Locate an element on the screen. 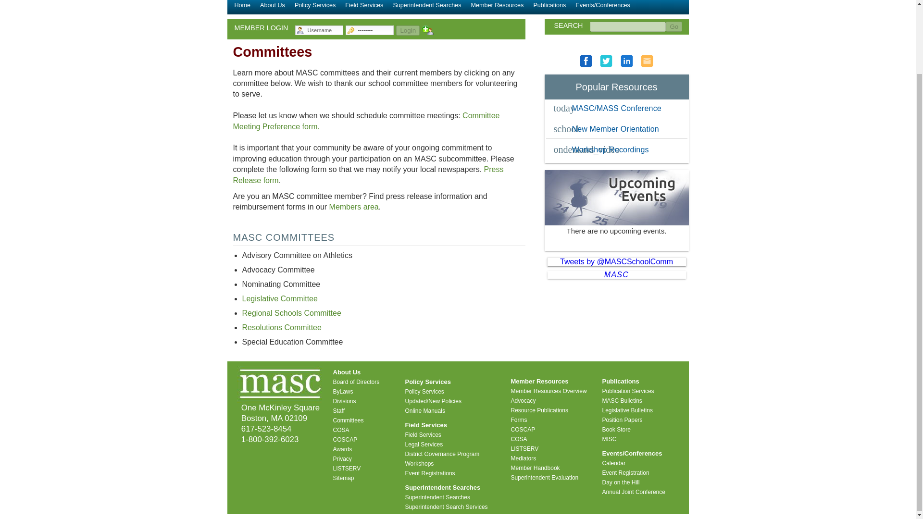  Create an account is located at coordinates (428, 30).